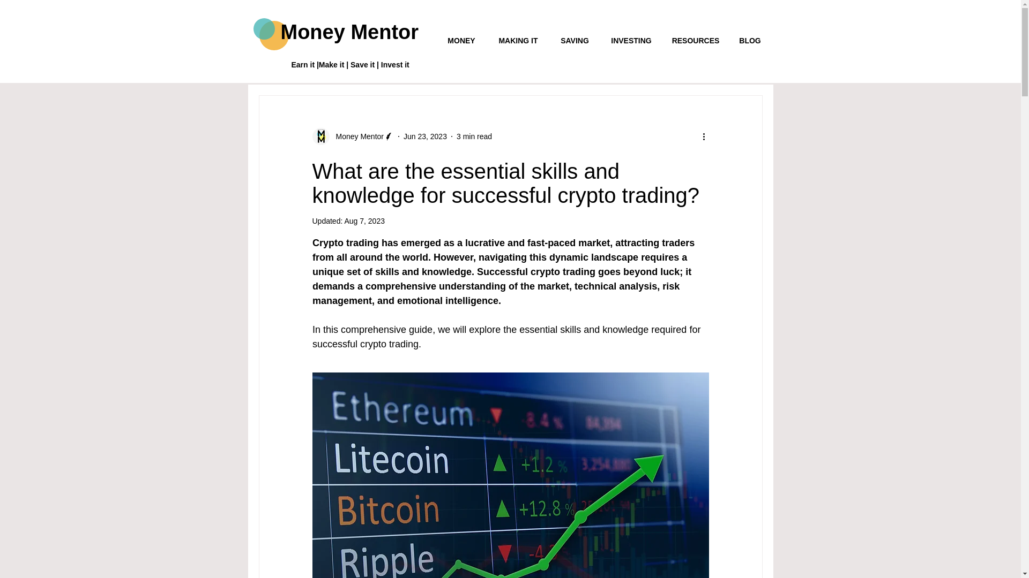  What do you see at coordinates (461, 41) in the screenshot?
I see `MONEY` at bounding box center [461, 41].